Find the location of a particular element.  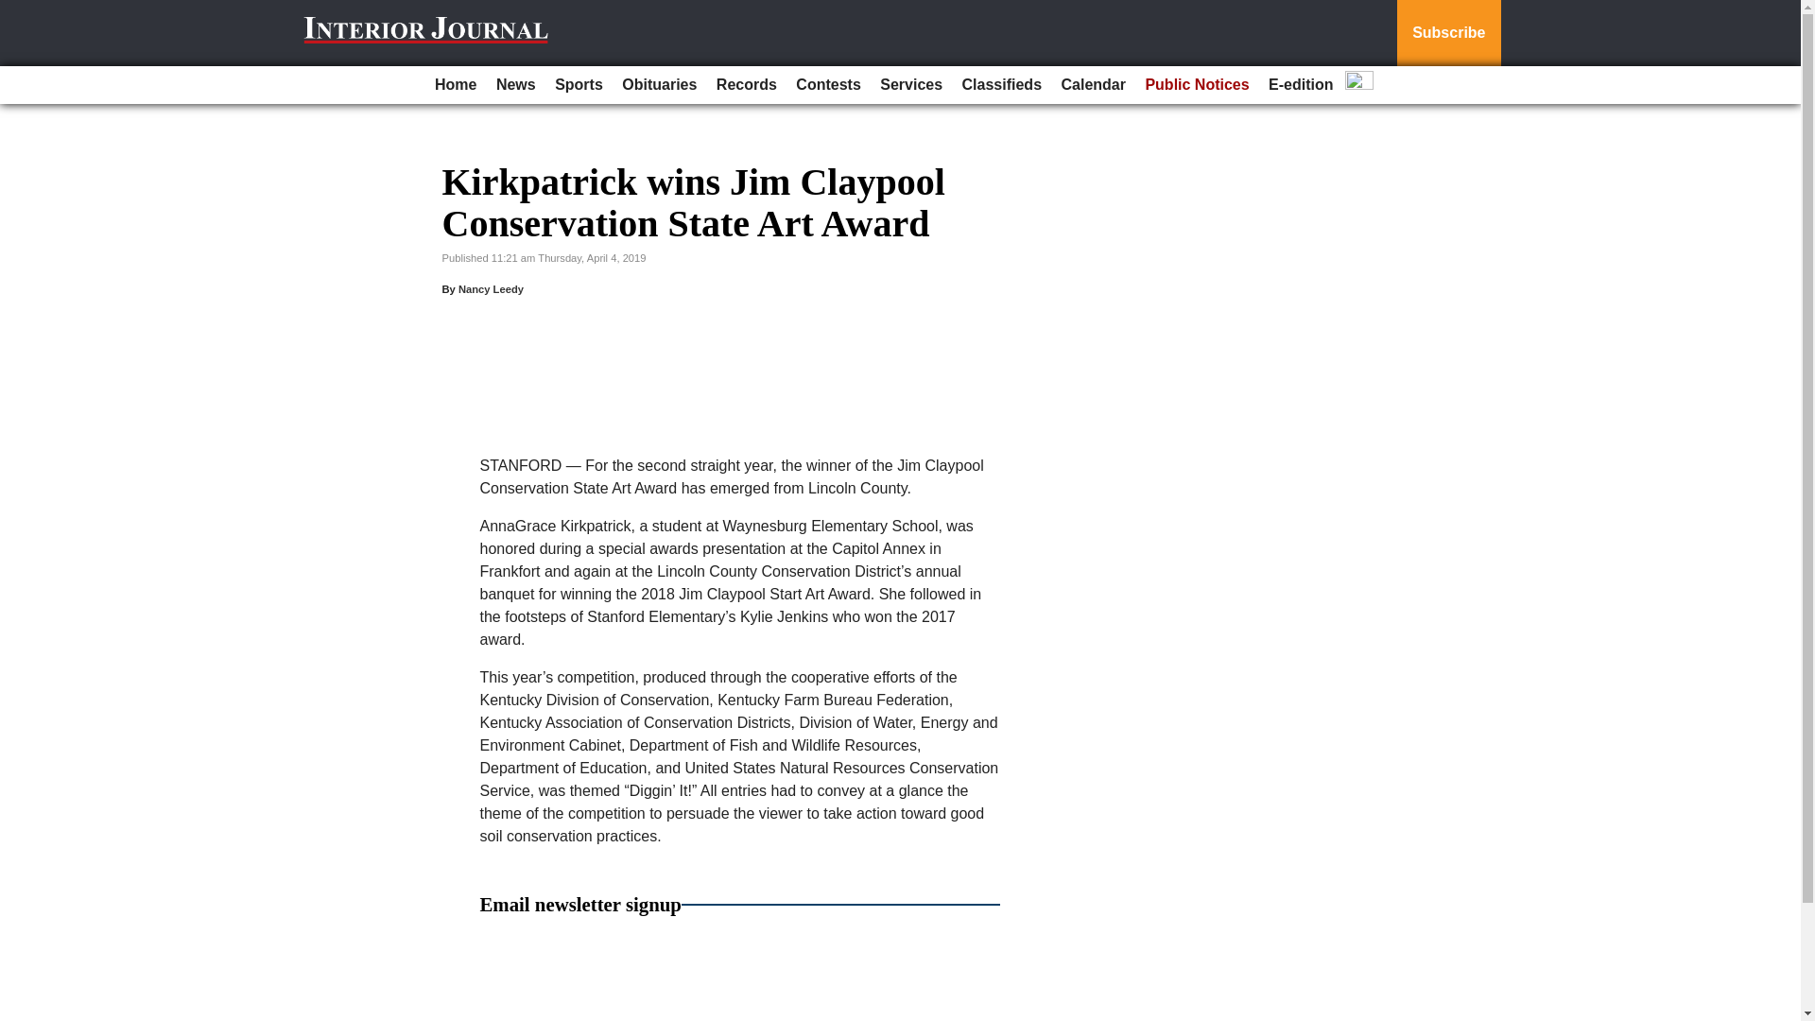

Subscribe is located at coordinates (1448, 33).